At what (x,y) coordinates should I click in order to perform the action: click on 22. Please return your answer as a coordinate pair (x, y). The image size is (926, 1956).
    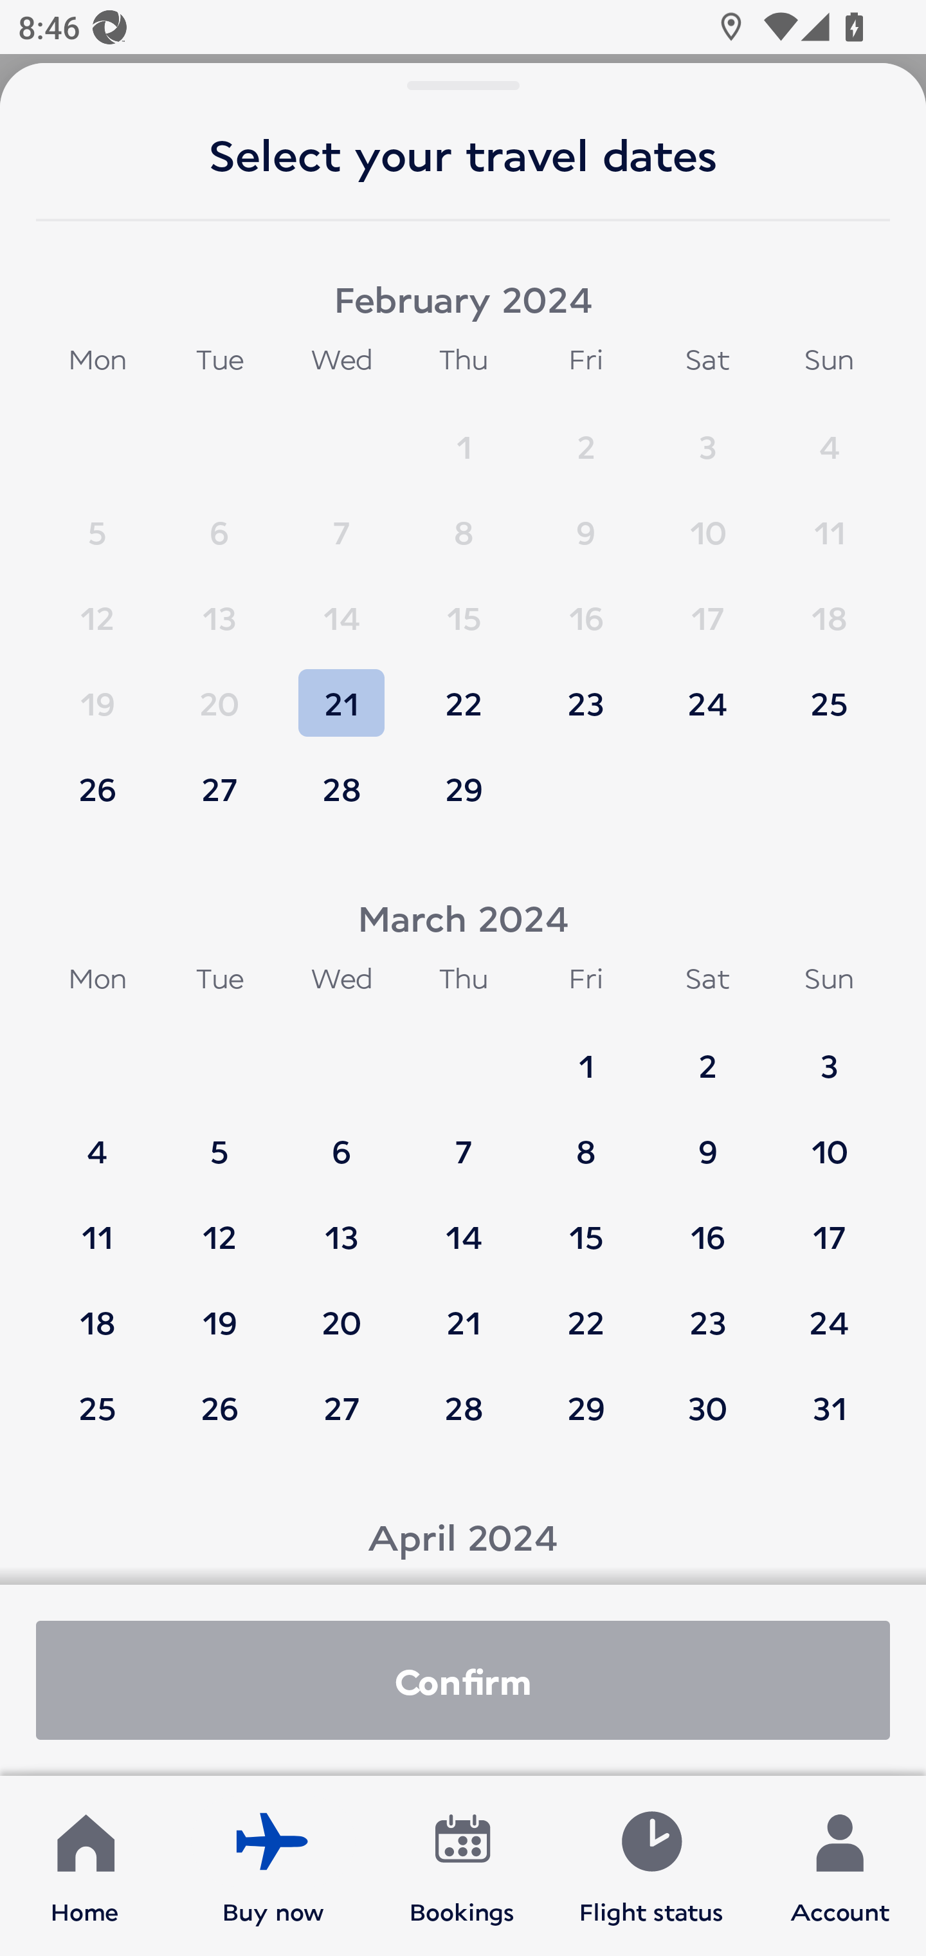
    Looking at the image, I should click on (586, 1310).